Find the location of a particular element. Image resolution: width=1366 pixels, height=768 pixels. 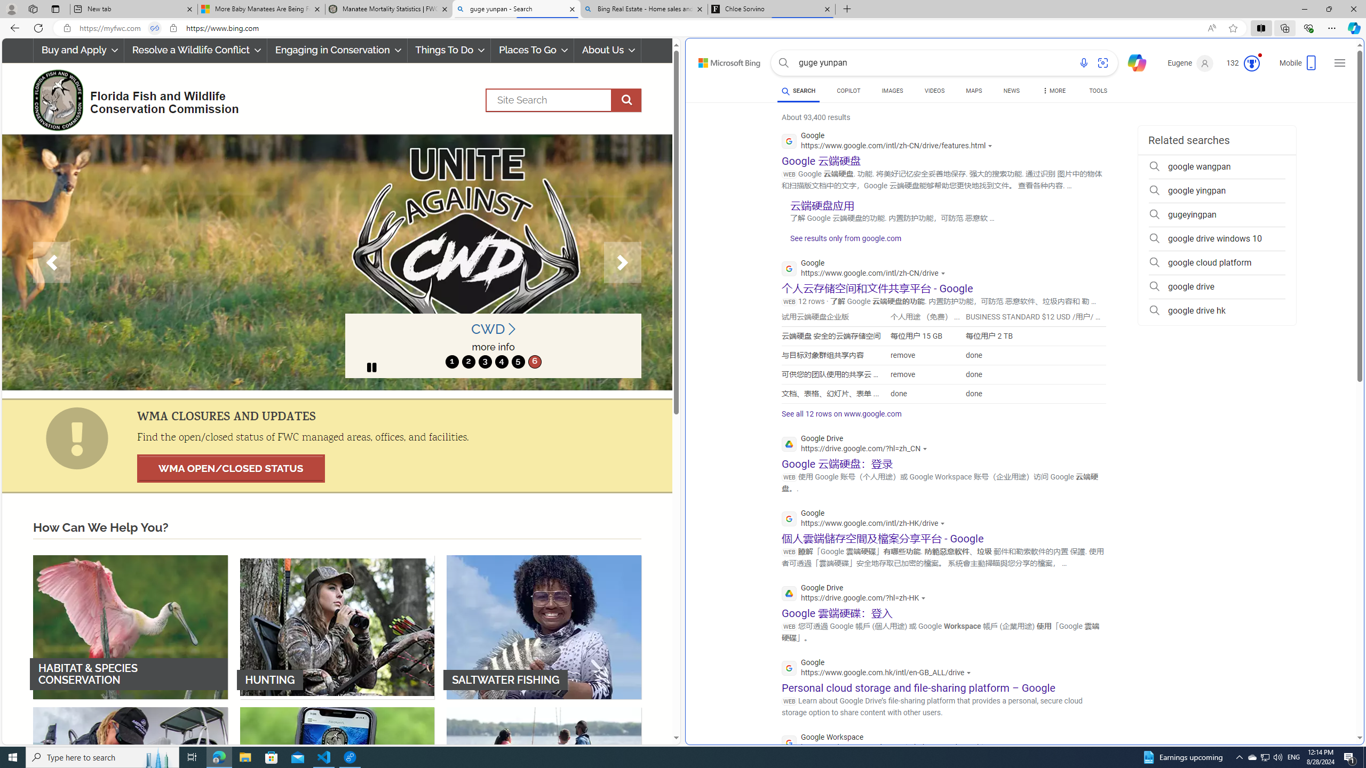

VIDEOS is located at coordinates (934, 92).